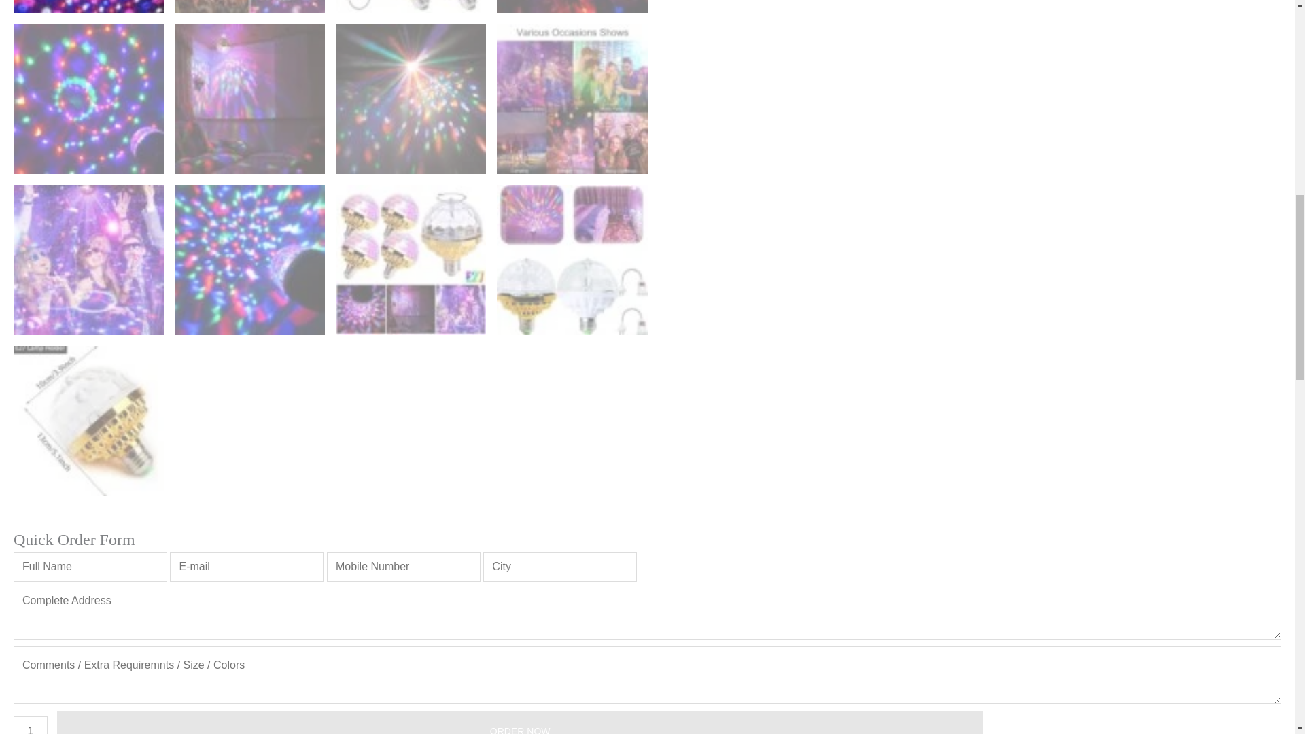  Describe the element at coordinates (404, 567) in the screenshot. I see `Please Enter Valid Mobile Number` at that location.